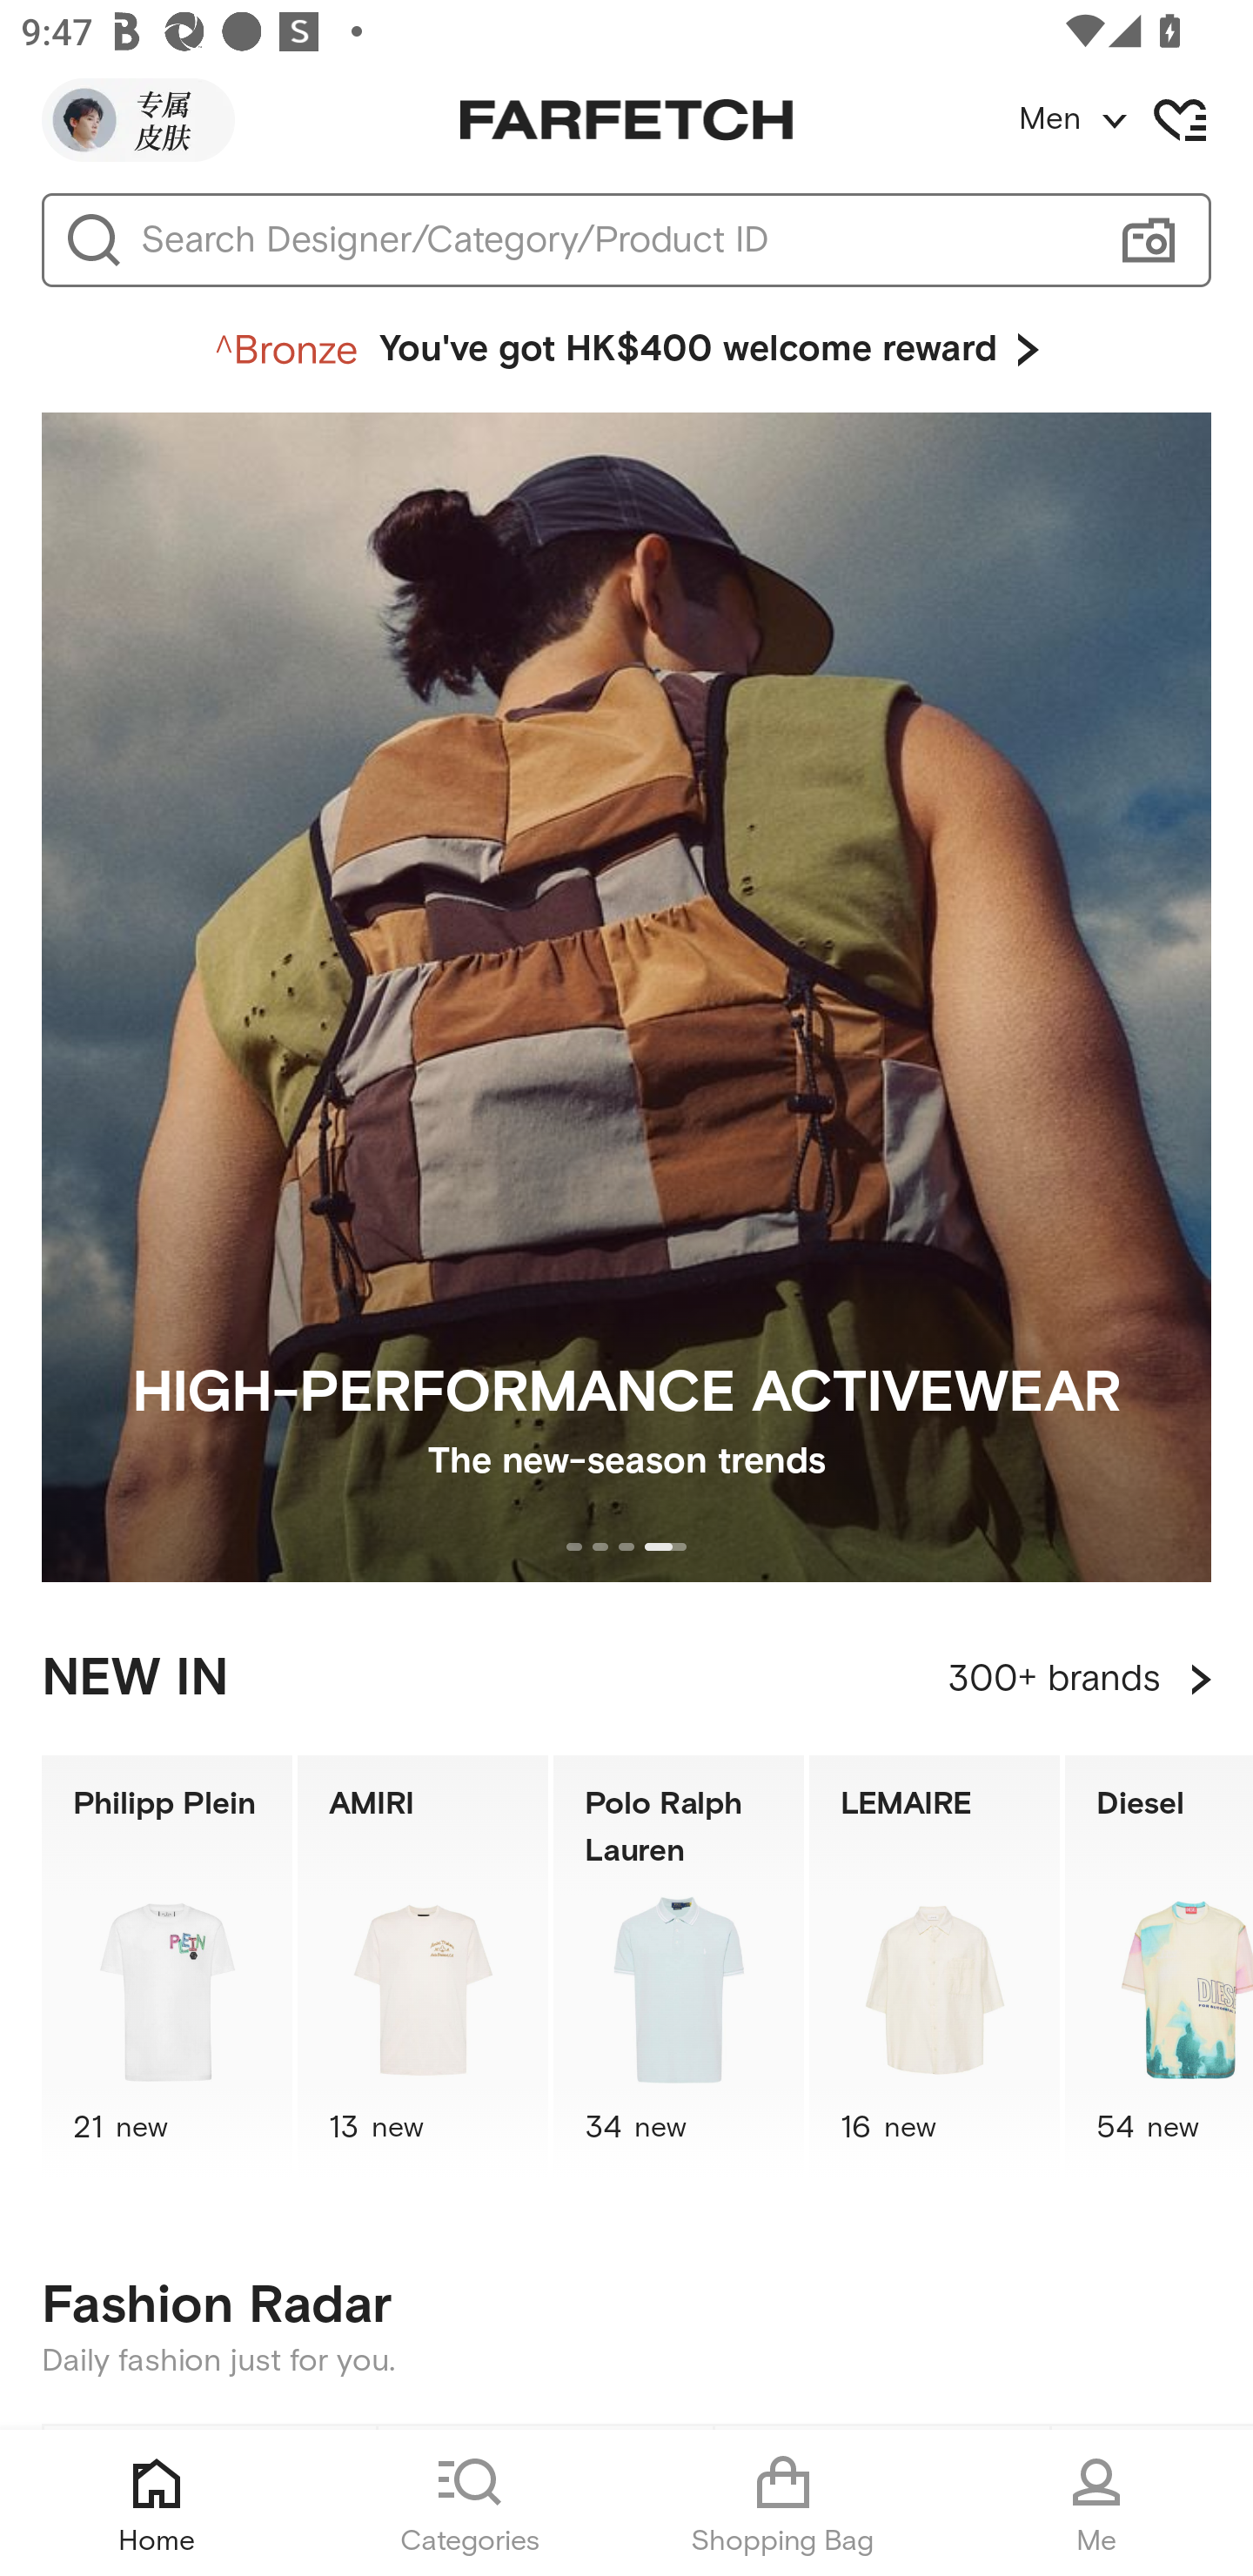  Describe the element at coordinates (1135, 120) in the screenshot. I see `Men` at that location.